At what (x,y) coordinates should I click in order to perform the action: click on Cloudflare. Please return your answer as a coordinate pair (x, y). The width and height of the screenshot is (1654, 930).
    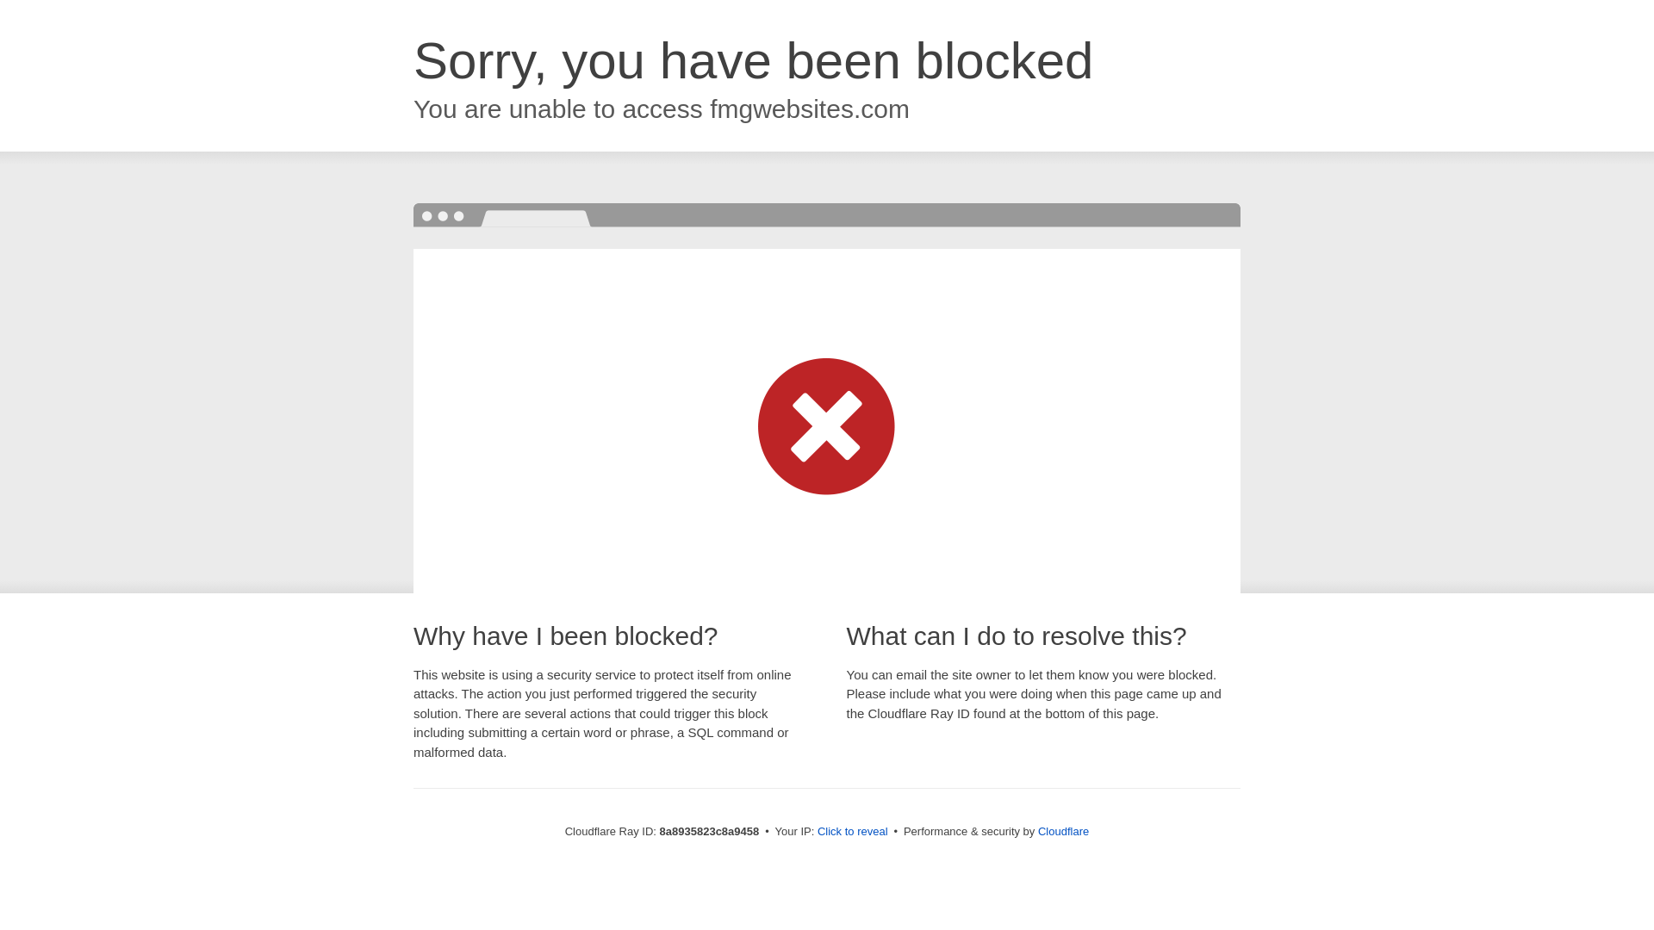
    Looking at the image, I should click on (1063, 831).